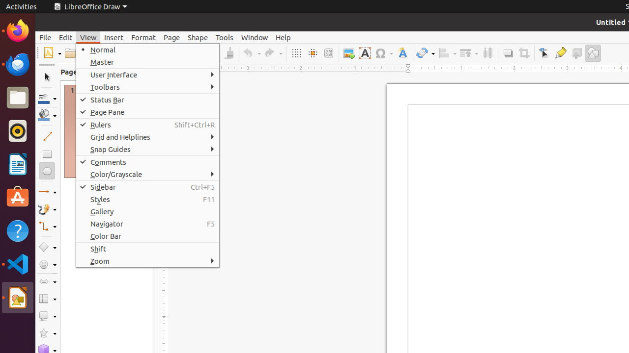 The height and width of the screenshot is (353, 629). What do you see at coordinates (18, 64) in the screenshot?
I see `Thunderbird Mail` at bounding box center [18, 64].